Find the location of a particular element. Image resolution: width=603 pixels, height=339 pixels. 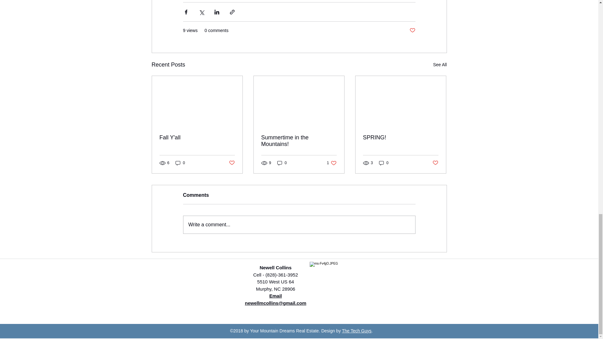

Post not marked as liked is located at coordinates (435, 163).